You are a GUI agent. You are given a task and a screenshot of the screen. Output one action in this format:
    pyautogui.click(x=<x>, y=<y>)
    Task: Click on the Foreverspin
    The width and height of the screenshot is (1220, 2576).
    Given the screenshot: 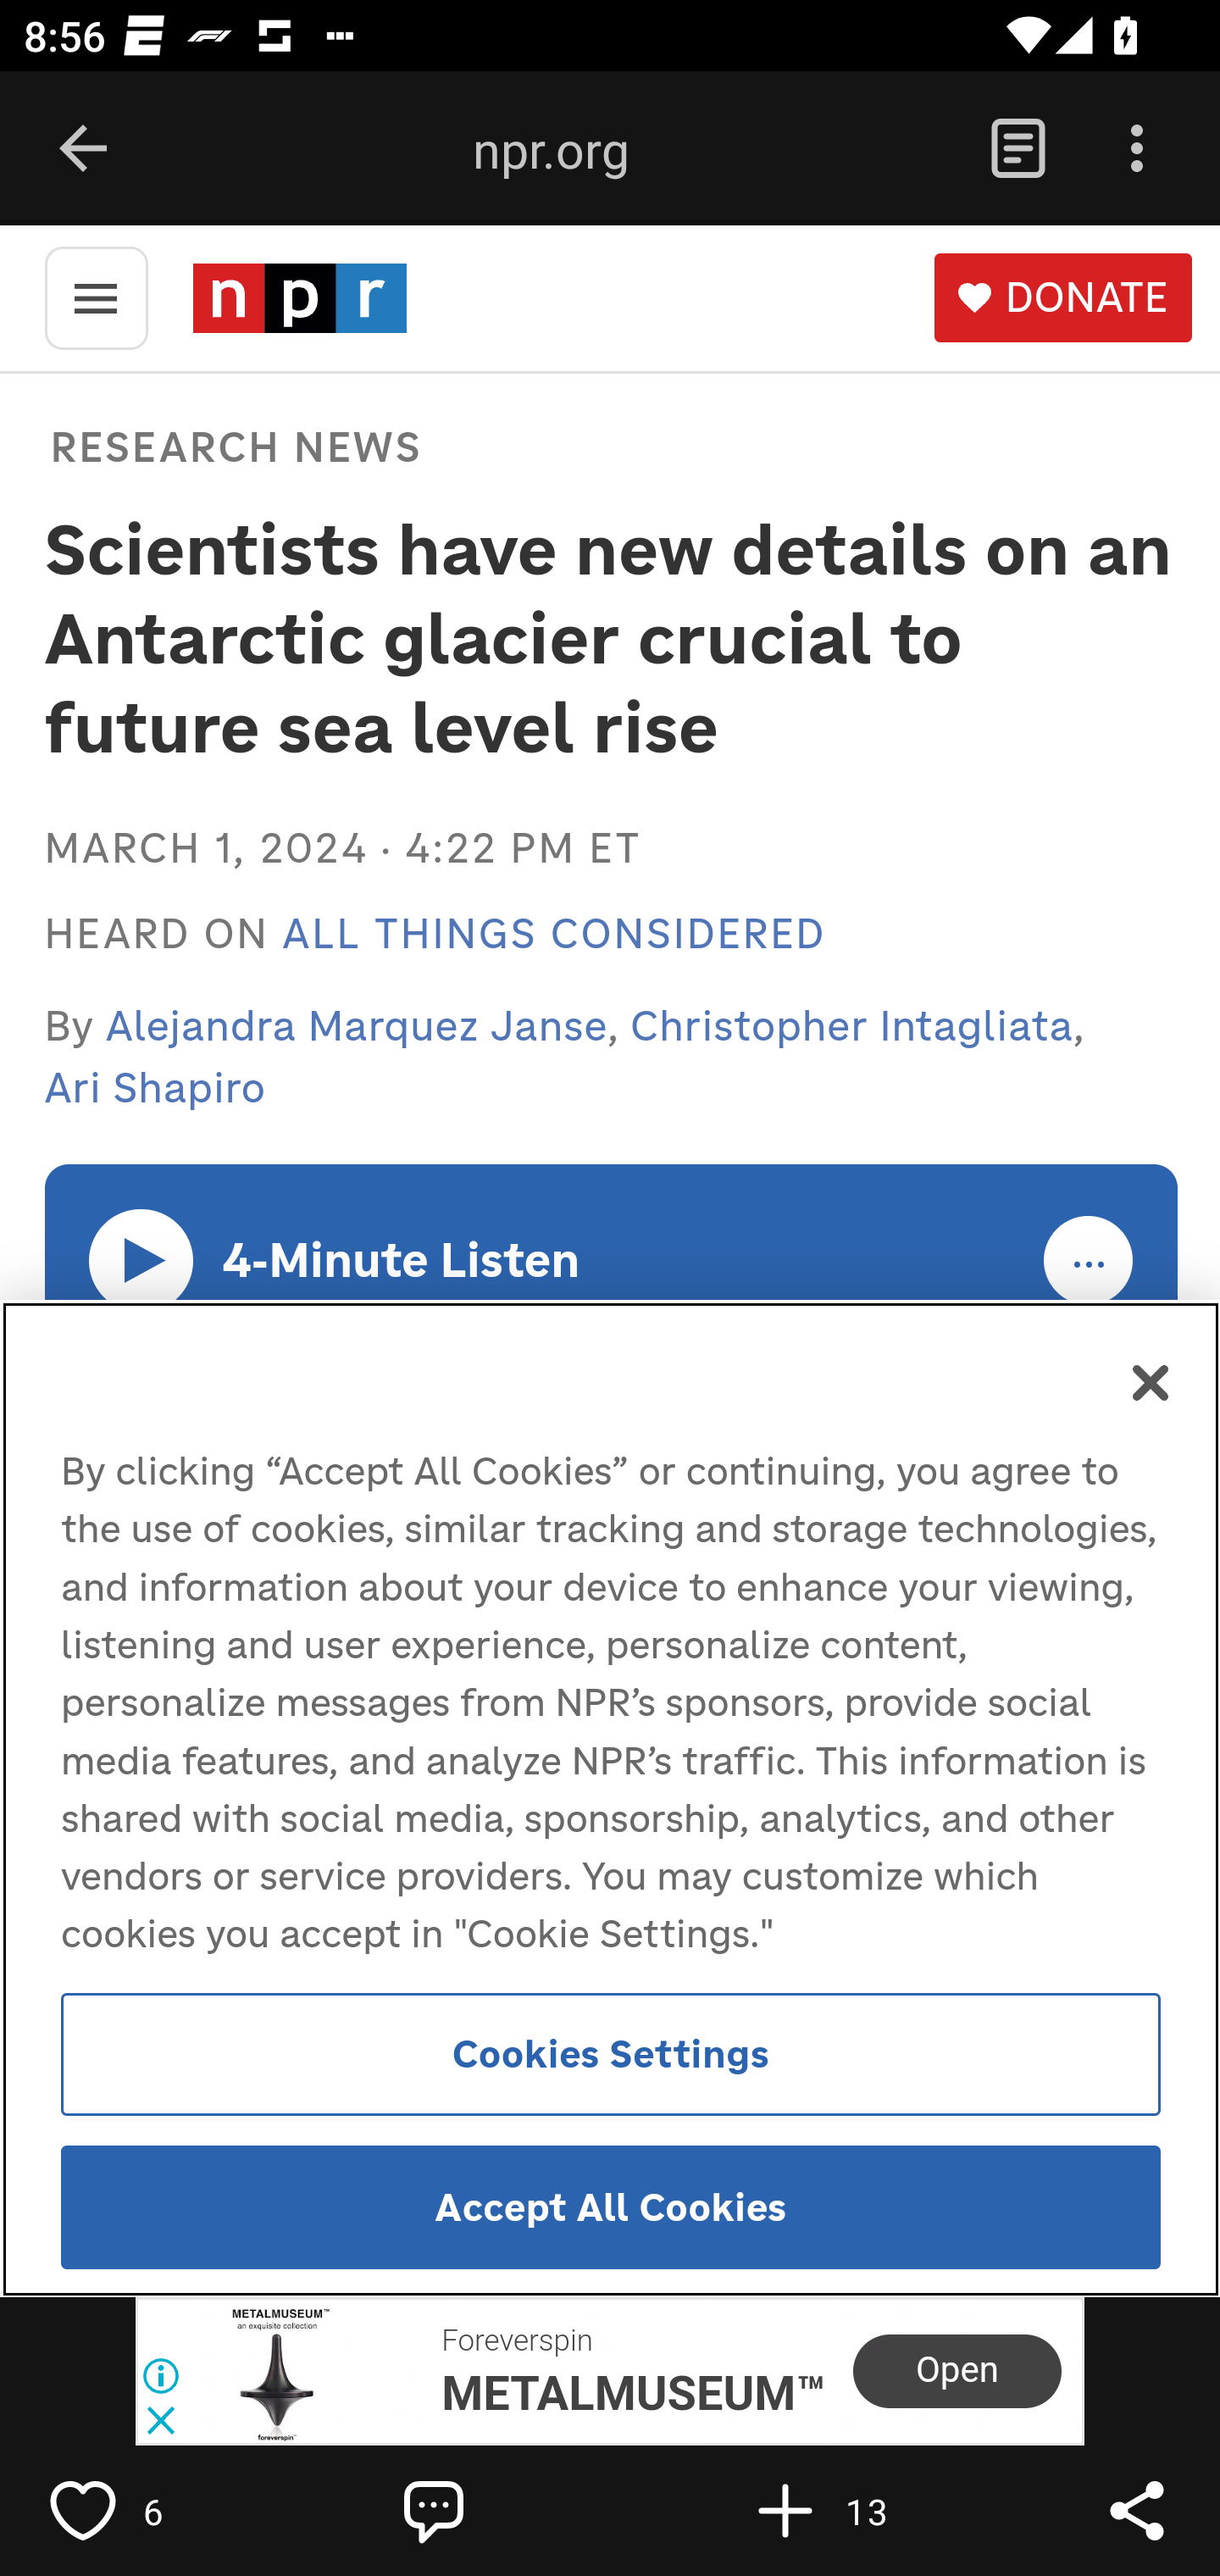 What is the action you would take?
    pyautogui.click(x=517, y=2340)
    